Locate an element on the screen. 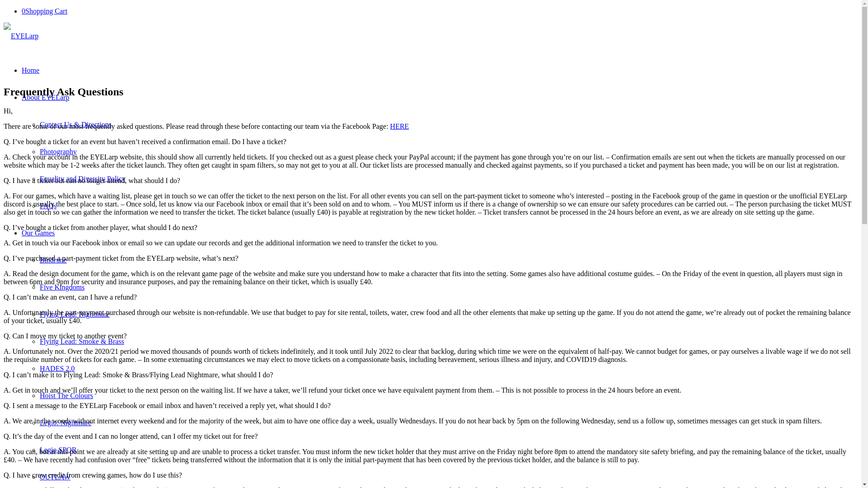  FAQs is located at coordinates (48, 206).